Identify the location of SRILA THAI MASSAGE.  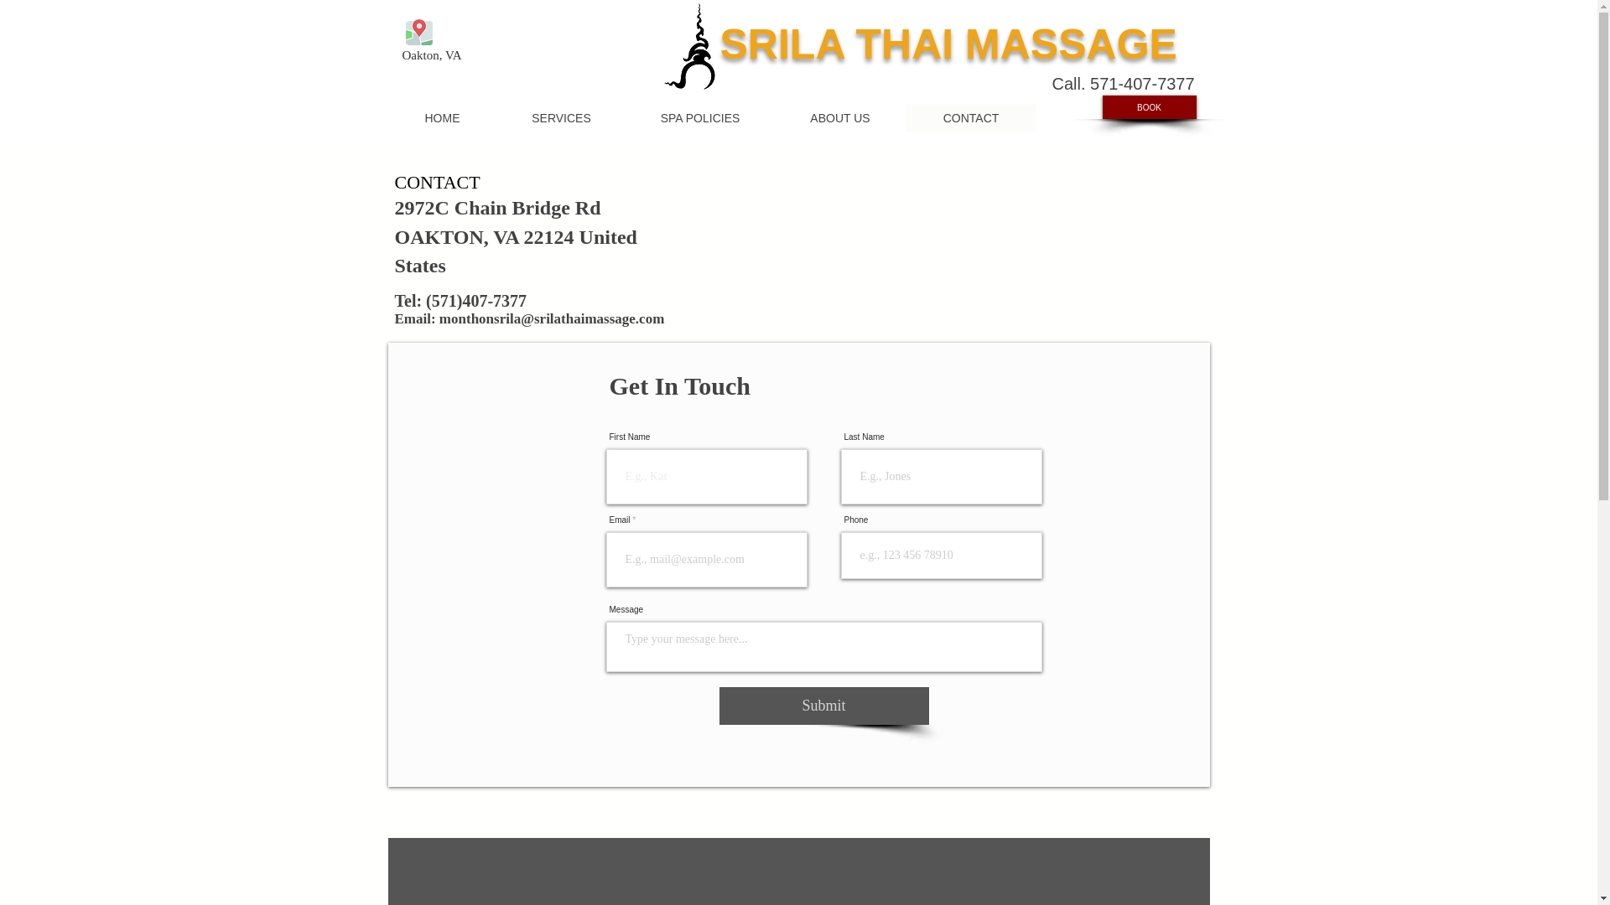
(948, 44).